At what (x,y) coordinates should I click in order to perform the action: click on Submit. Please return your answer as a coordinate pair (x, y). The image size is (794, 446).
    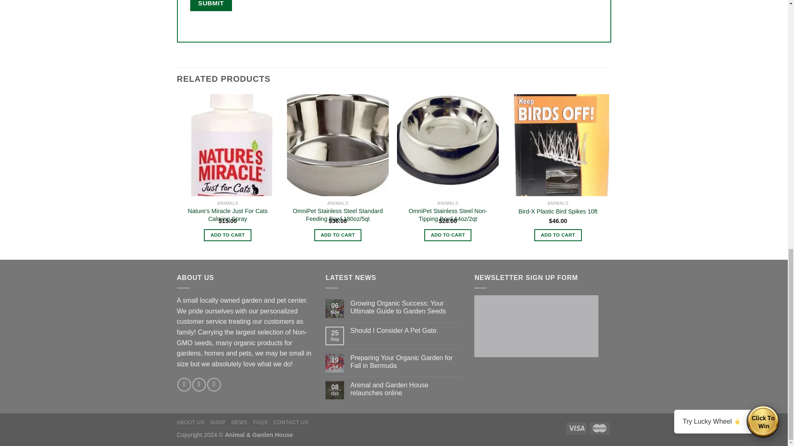
    Looking at the image, I should click on (211, 6).